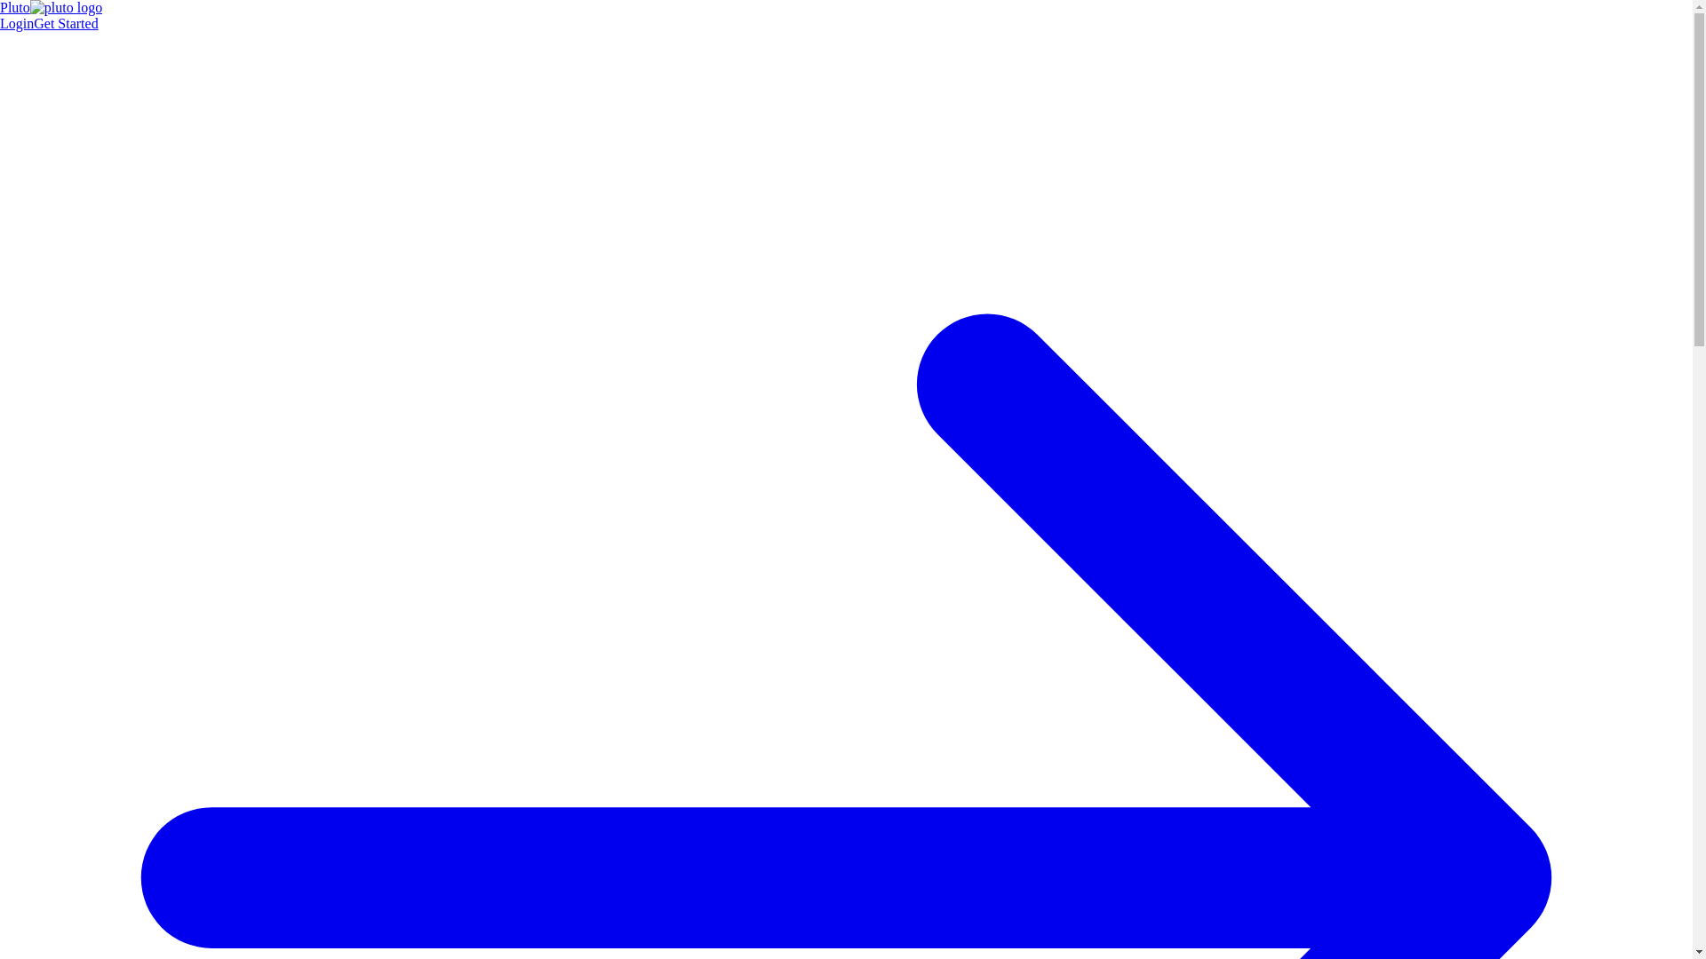 This screenshot has height=959, width=1706. I want to click on Login, so click(17, 23).